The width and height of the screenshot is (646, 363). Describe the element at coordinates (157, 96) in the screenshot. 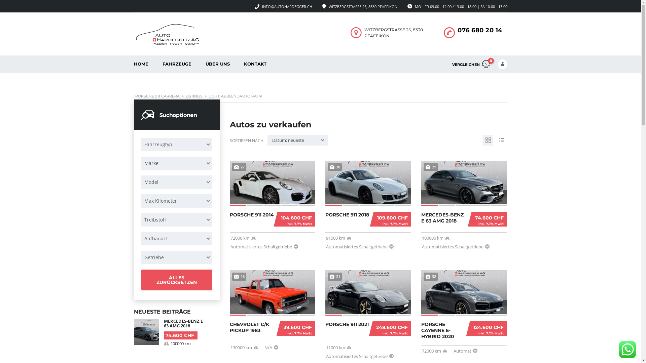

I see `PORSCHE 911 CARRERA` at that location.